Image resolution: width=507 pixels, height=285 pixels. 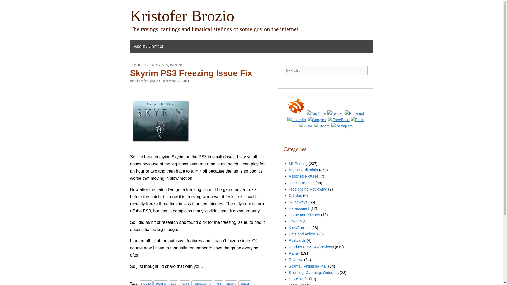 I want to click on 3D Printing, so click(x=298, y=164).